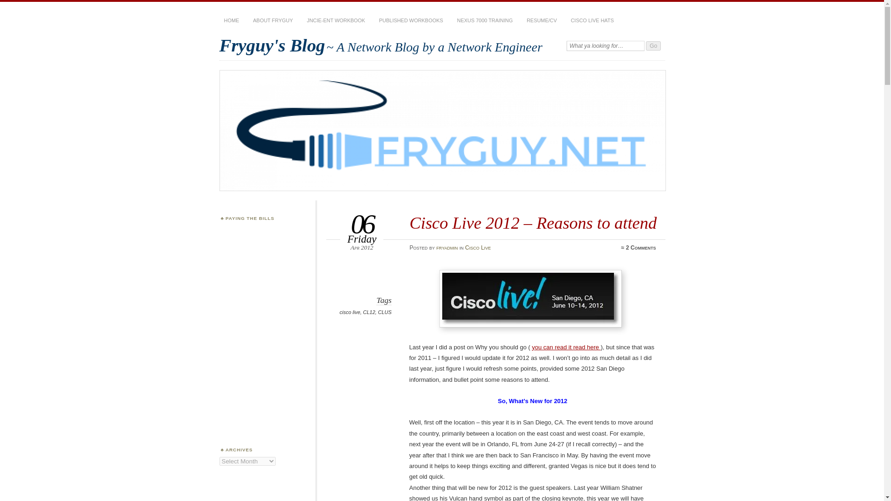 The image size is (891, 501). What do you see at coordinates (231, 20) in the screenshot?
I see `HOME` at bounding box center [231, 20].